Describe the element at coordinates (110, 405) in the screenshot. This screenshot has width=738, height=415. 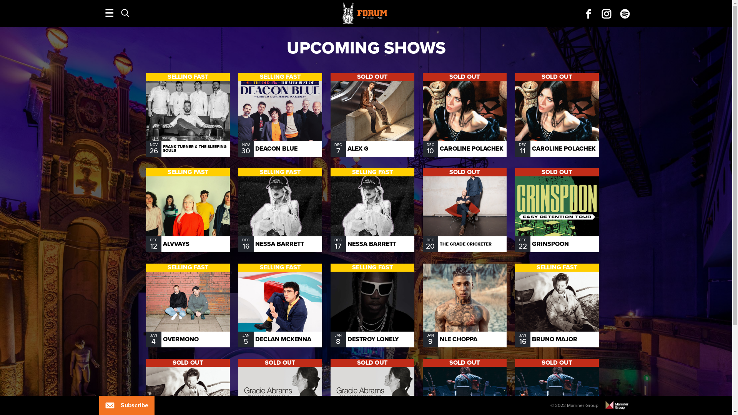
I see `Subscribe` at that location.